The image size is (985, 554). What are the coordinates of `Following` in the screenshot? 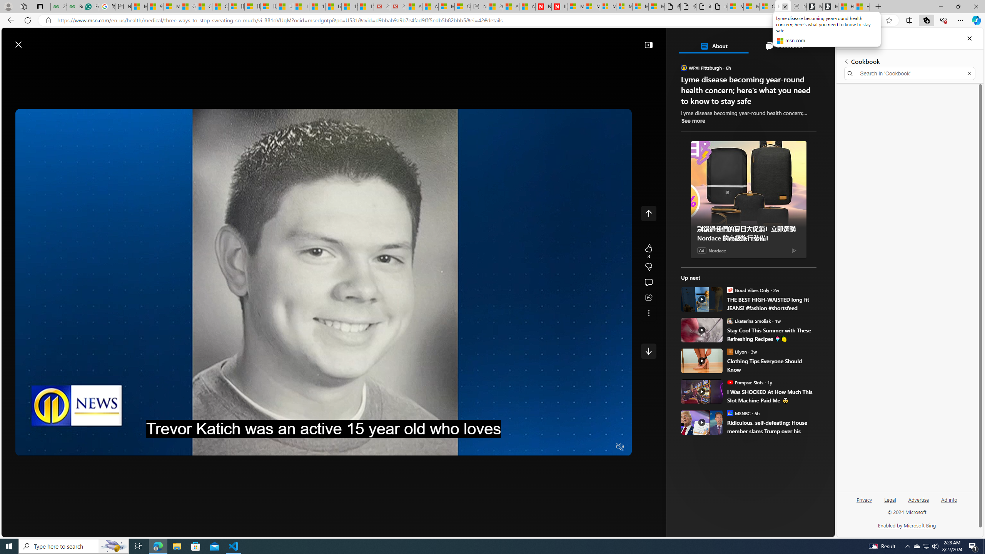 It's located at (179, 63).